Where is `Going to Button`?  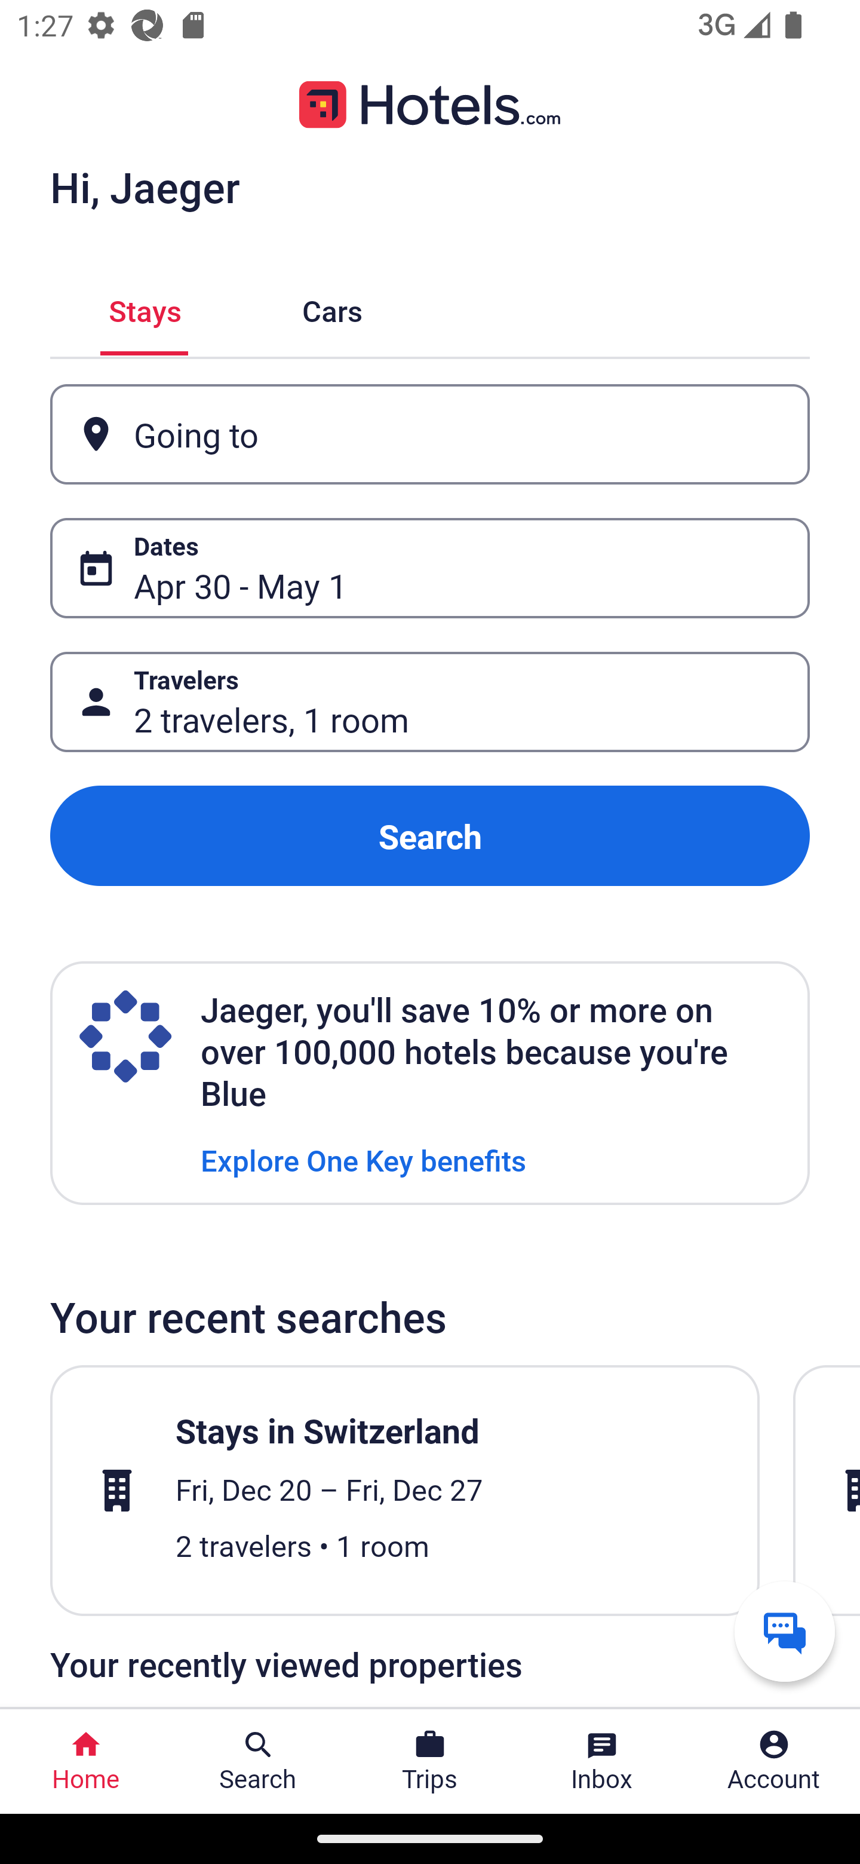
Going to Button is located at coordinates (430, 434).